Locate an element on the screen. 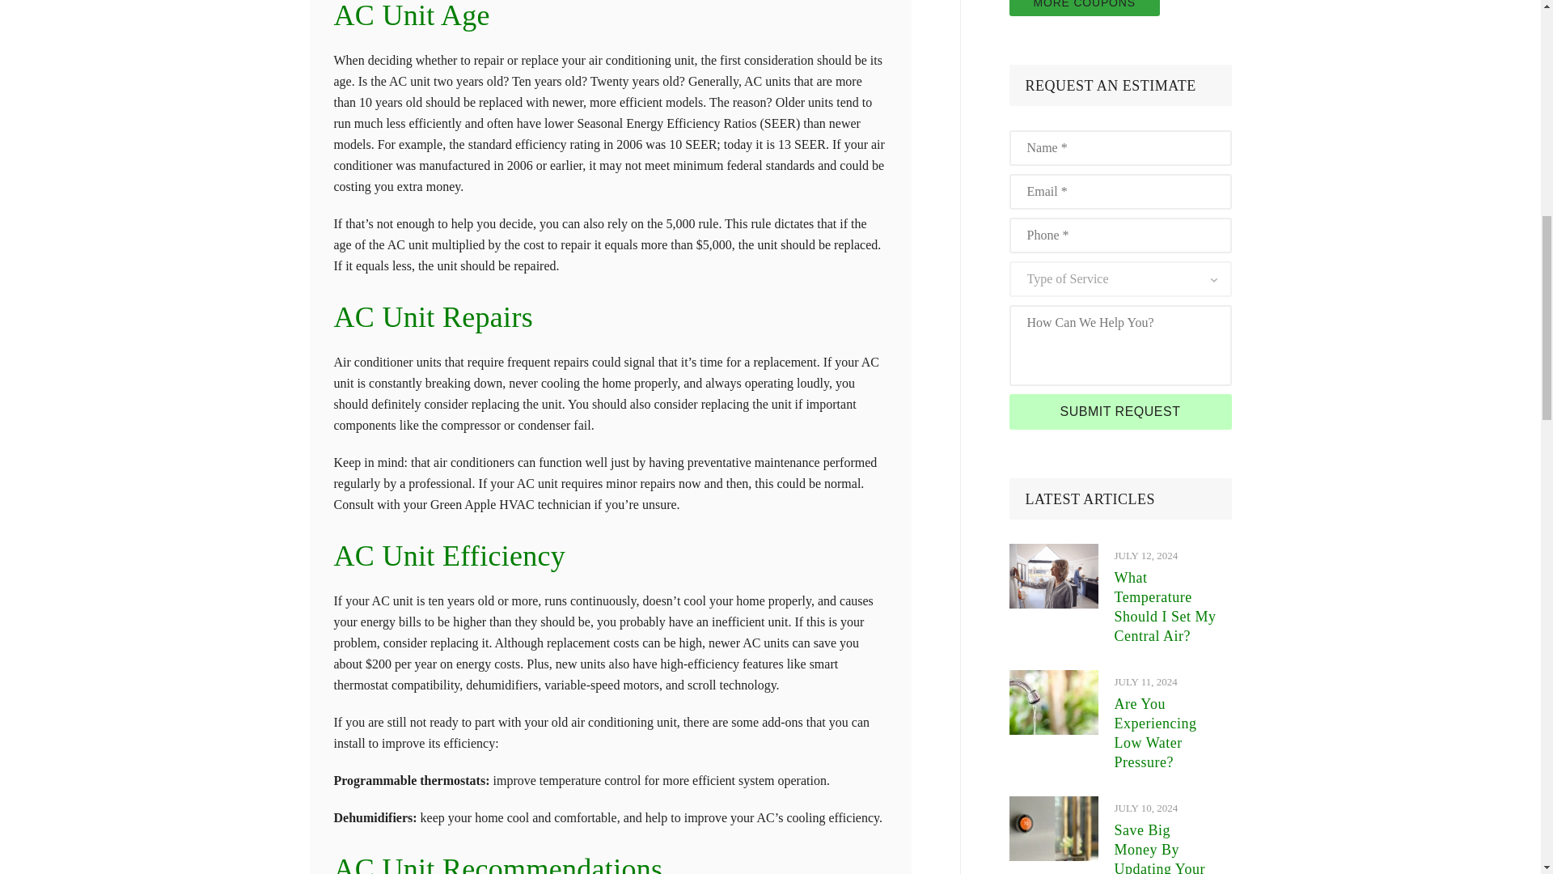  Are You Experiencing Low Water Pressure? is located at coordinates (1053, 702).